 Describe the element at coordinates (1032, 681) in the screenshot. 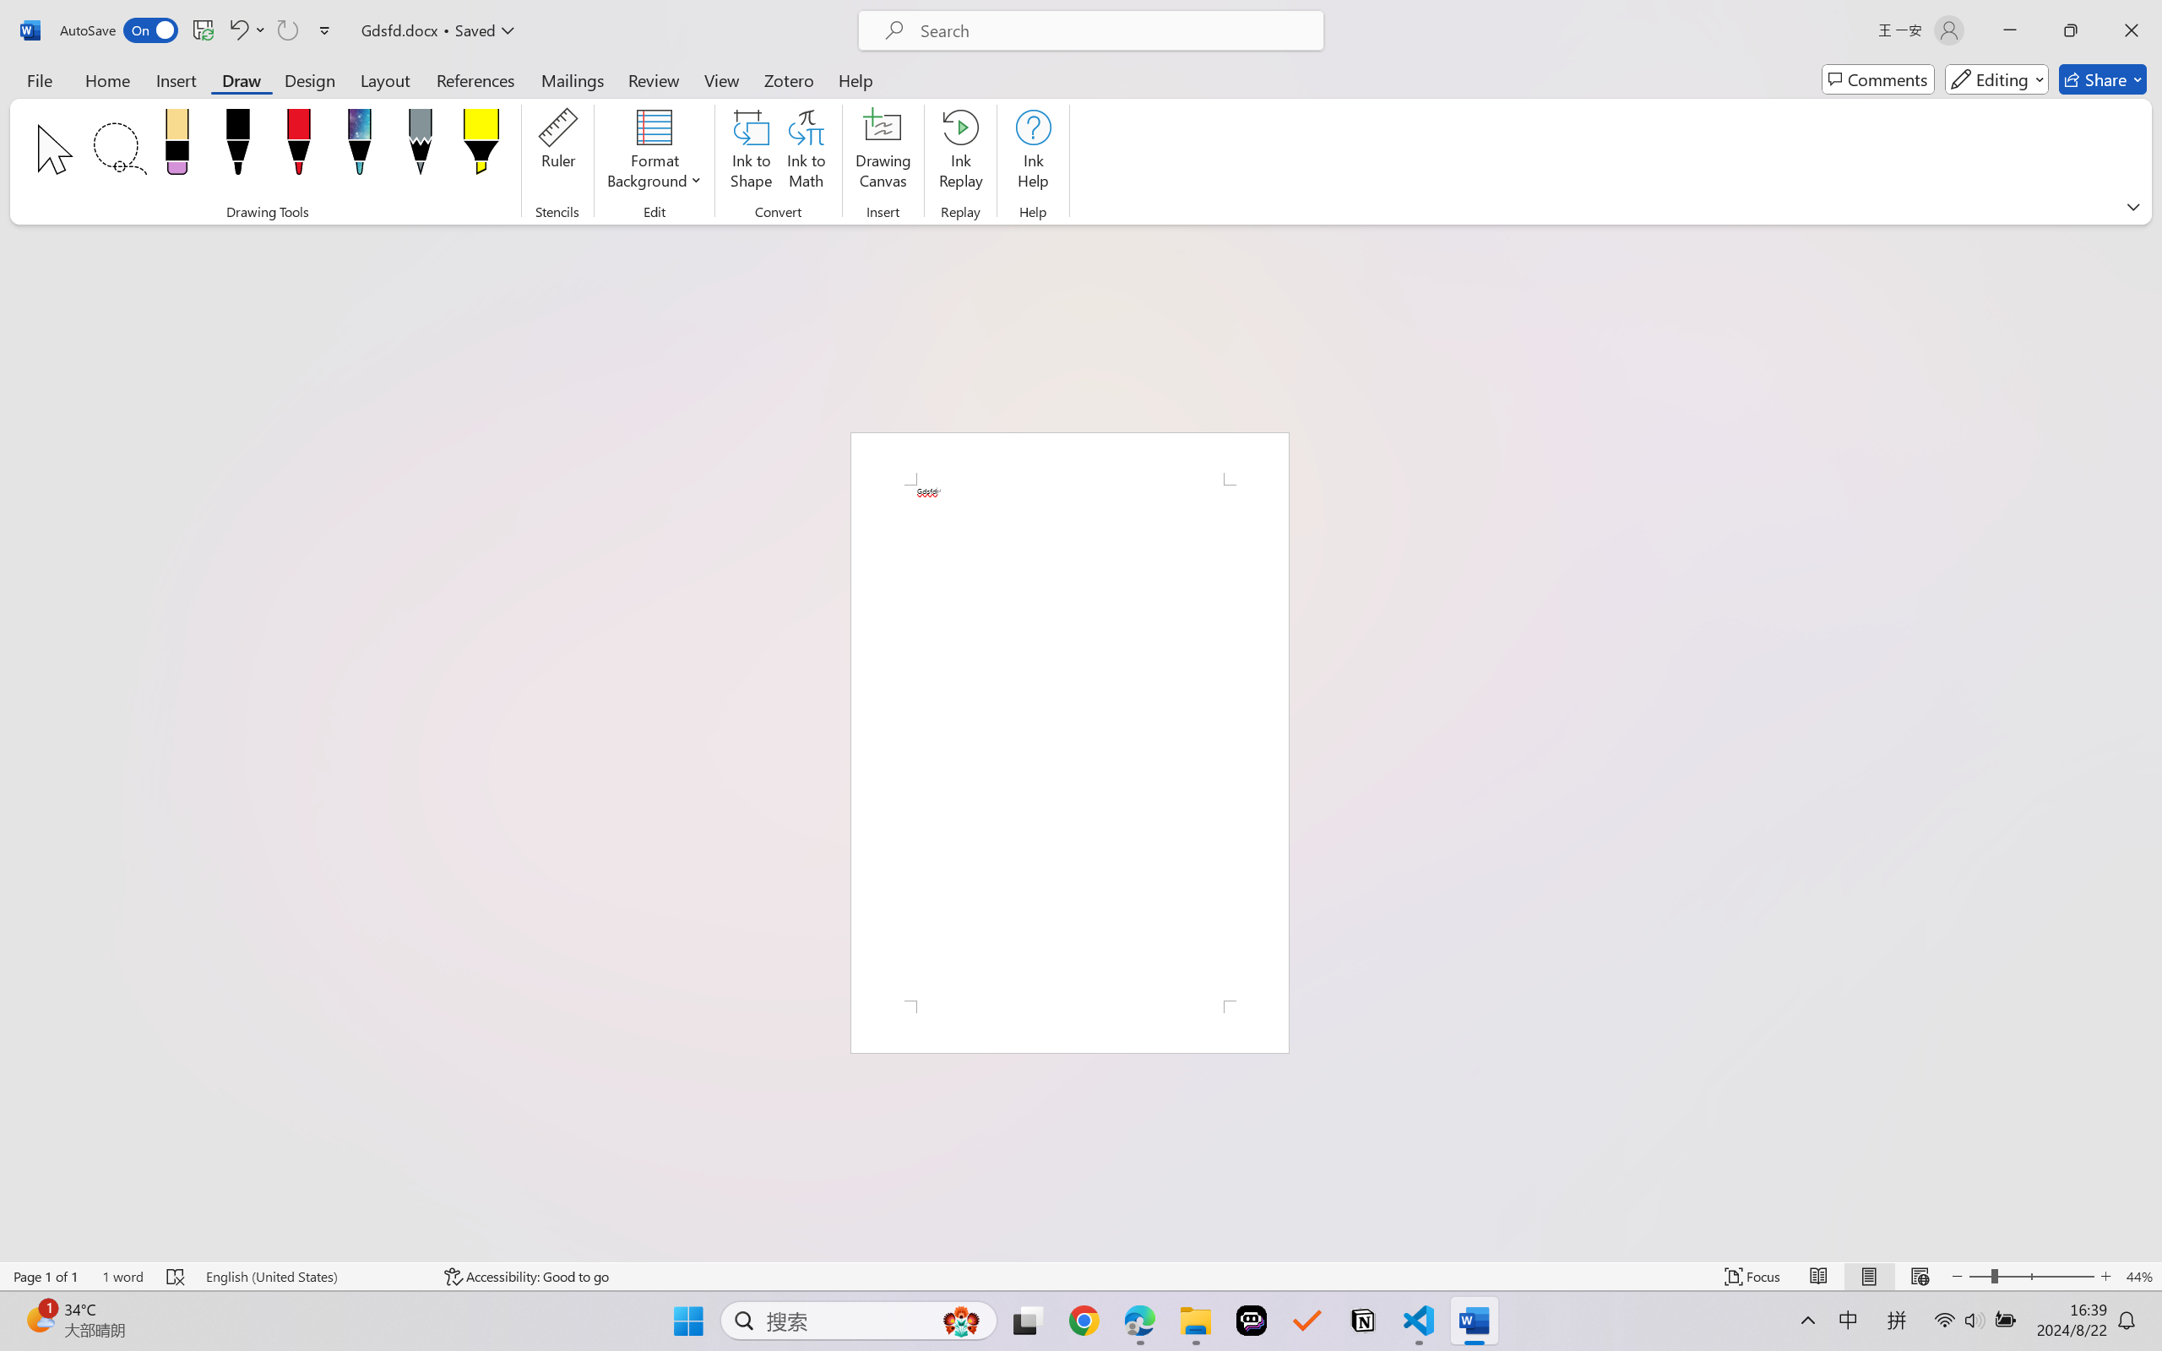

I see `66%` at that location.